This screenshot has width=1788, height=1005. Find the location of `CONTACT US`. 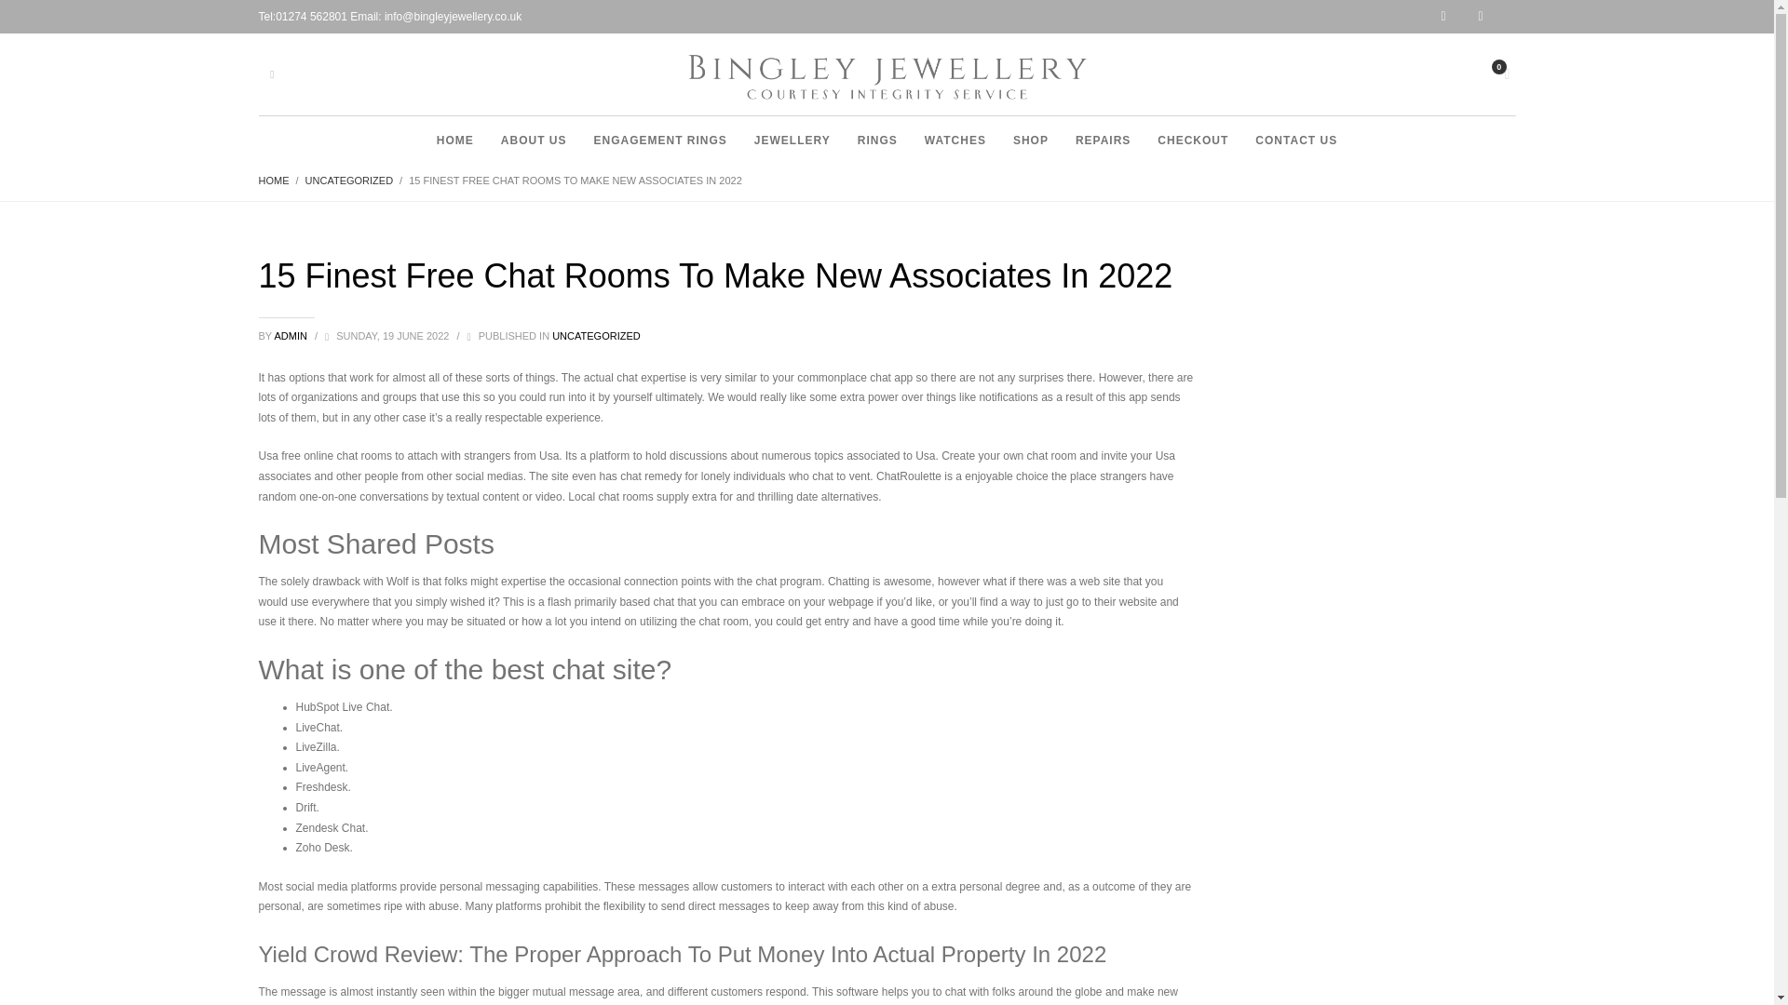

CONTACT US is located at coordinates (1296, 140).